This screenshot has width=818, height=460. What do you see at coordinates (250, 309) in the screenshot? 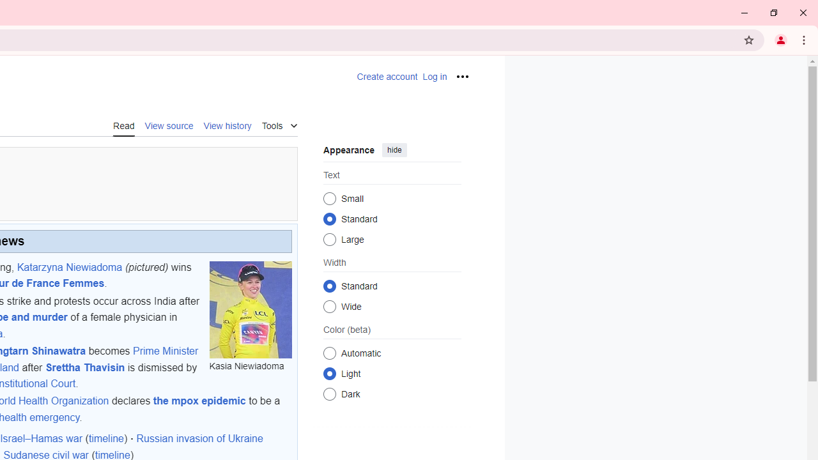
I see `Kasia Niewiadoma` at bounding box center [250, 309].